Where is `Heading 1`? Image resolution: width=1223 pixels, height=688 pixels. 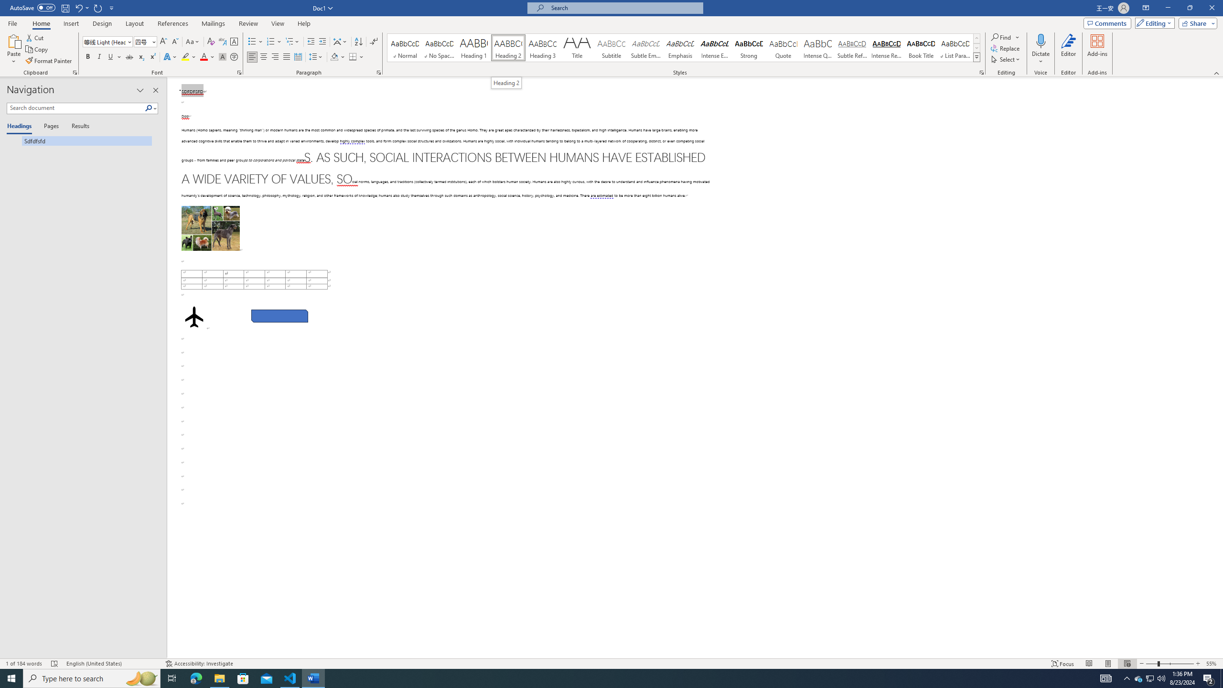 Heading 1 is located at coordinates (474, 48).